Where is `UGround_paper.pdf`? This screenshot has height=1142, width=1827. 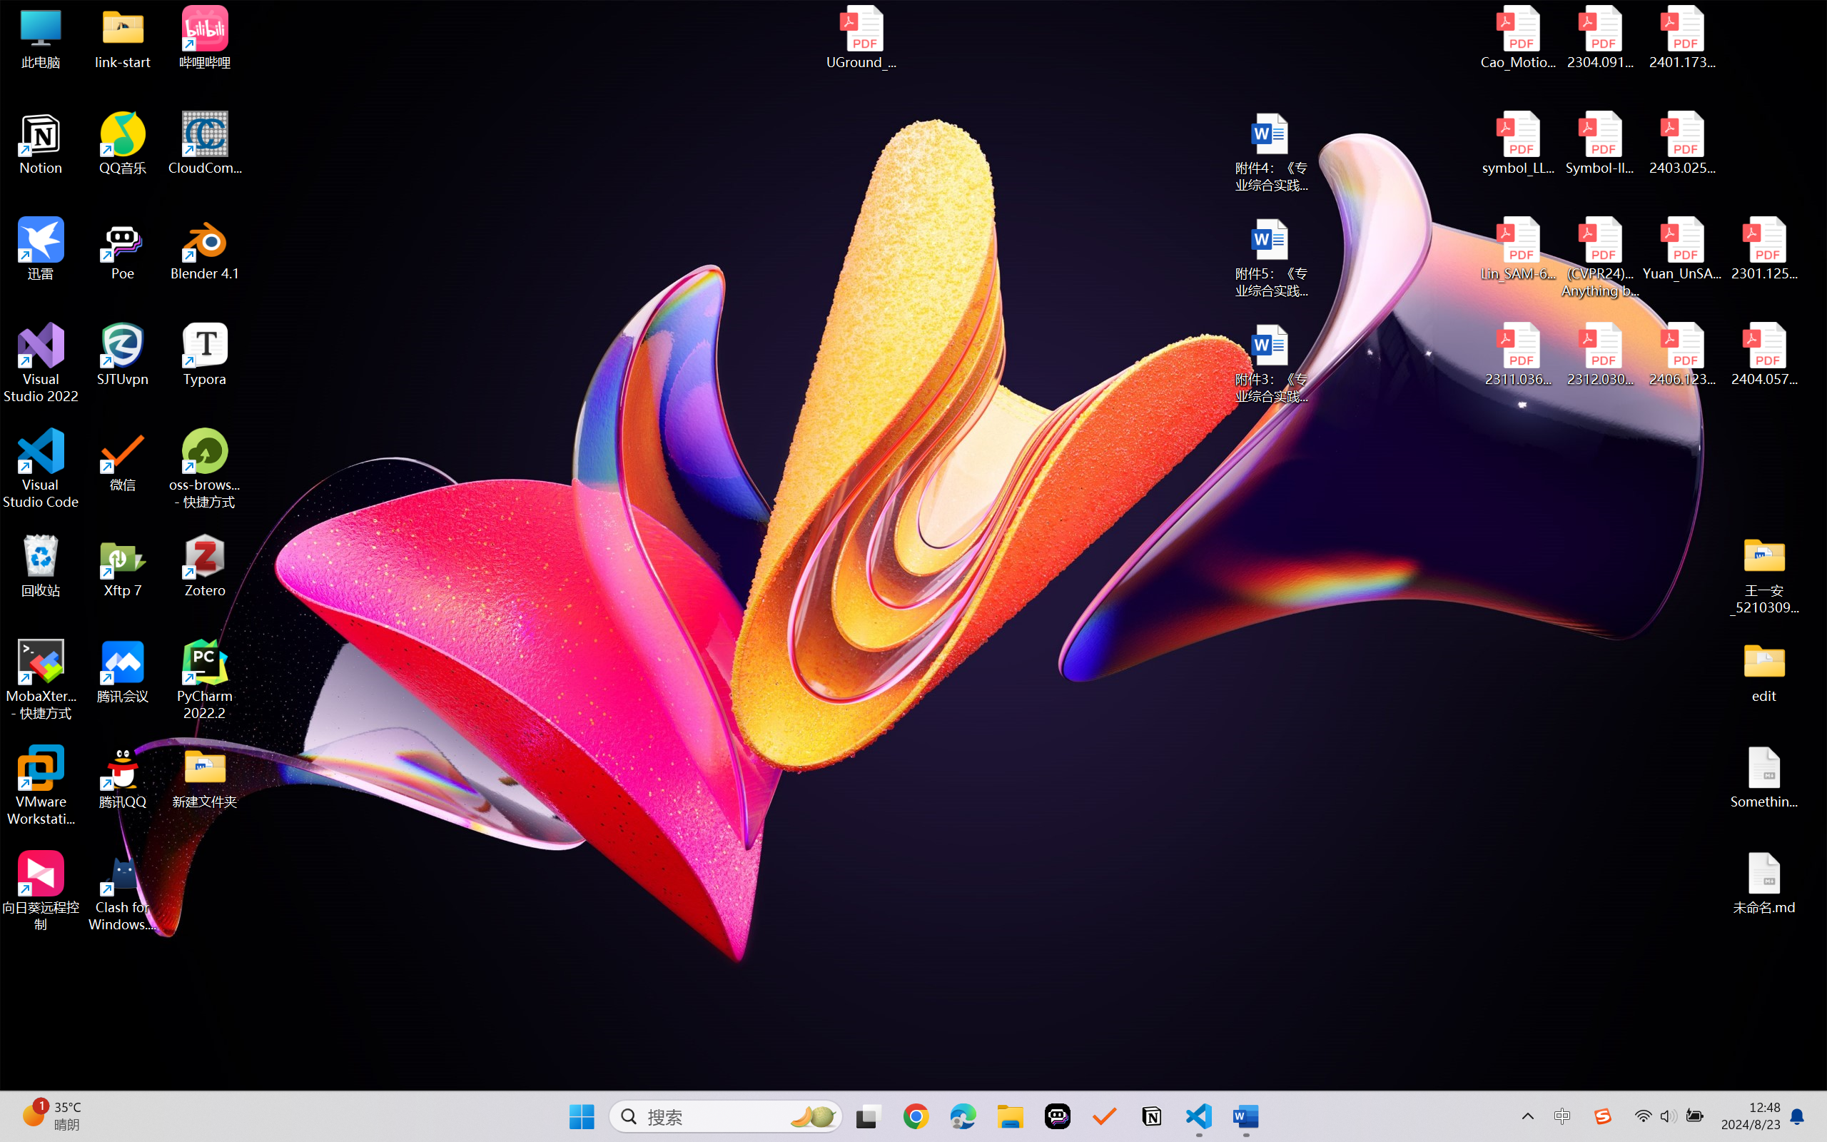
UGround_paper.pdf is located at coordinates (861, 37).